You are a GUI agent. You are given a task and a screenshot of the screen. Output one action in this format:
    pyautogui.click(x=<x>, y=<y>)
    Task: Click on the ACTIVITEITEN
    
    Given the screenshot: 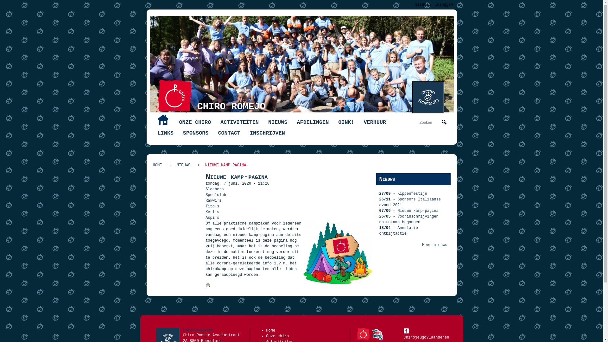 What is the action you would take?
    pyautogui.click(x=239, y=123)
    